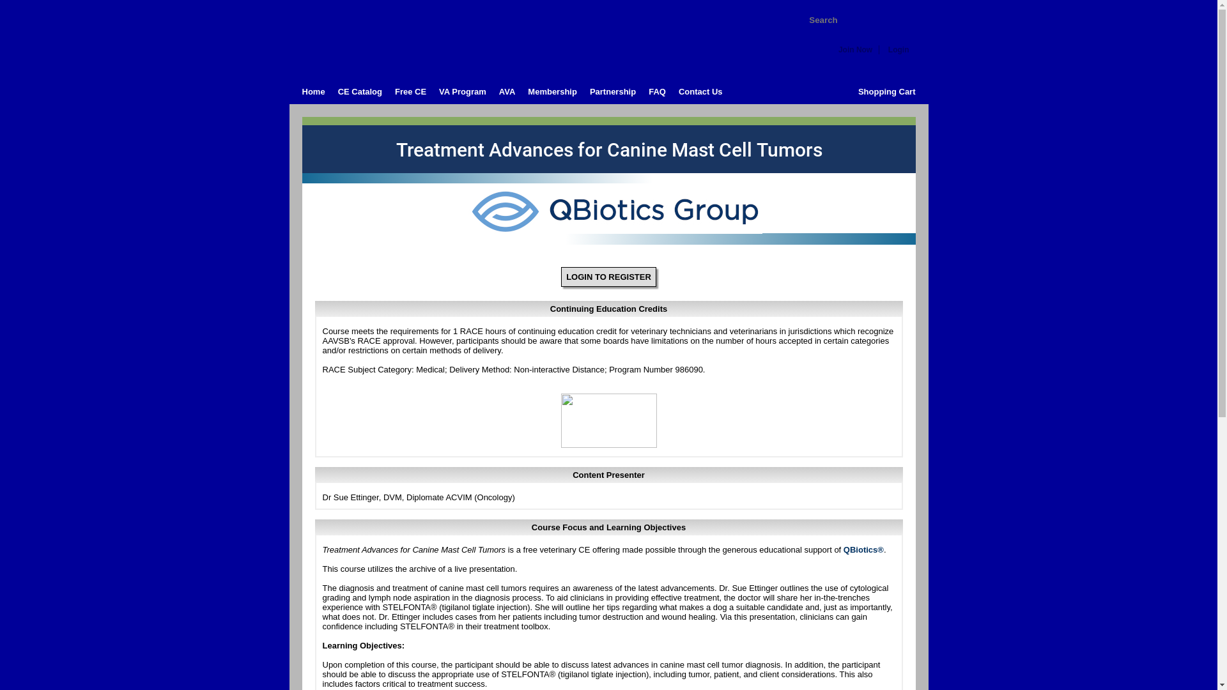 The image size is (1227, 690). What do you see at coordinates (608, 277) in the screenshot?
I see `LOGIN TO REGISTER` at bounding box center [608, 277].